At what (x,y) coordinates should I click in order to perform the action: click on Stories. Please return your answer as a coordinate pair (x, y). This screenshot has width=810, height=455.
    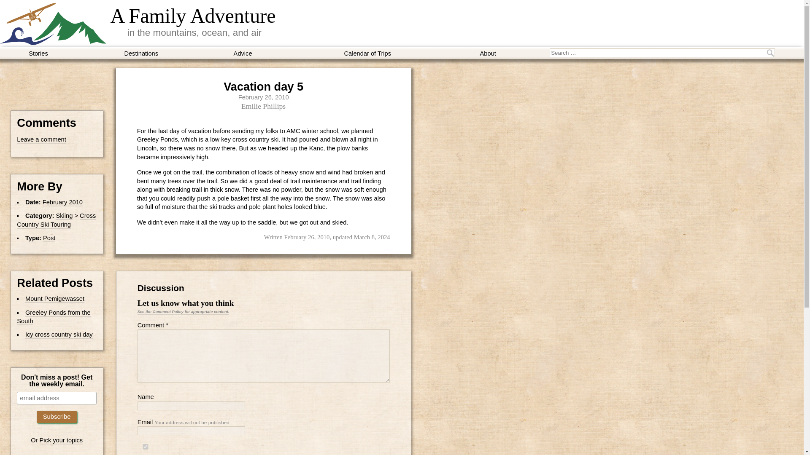
    Looking at the image, I should click on (38, 53).